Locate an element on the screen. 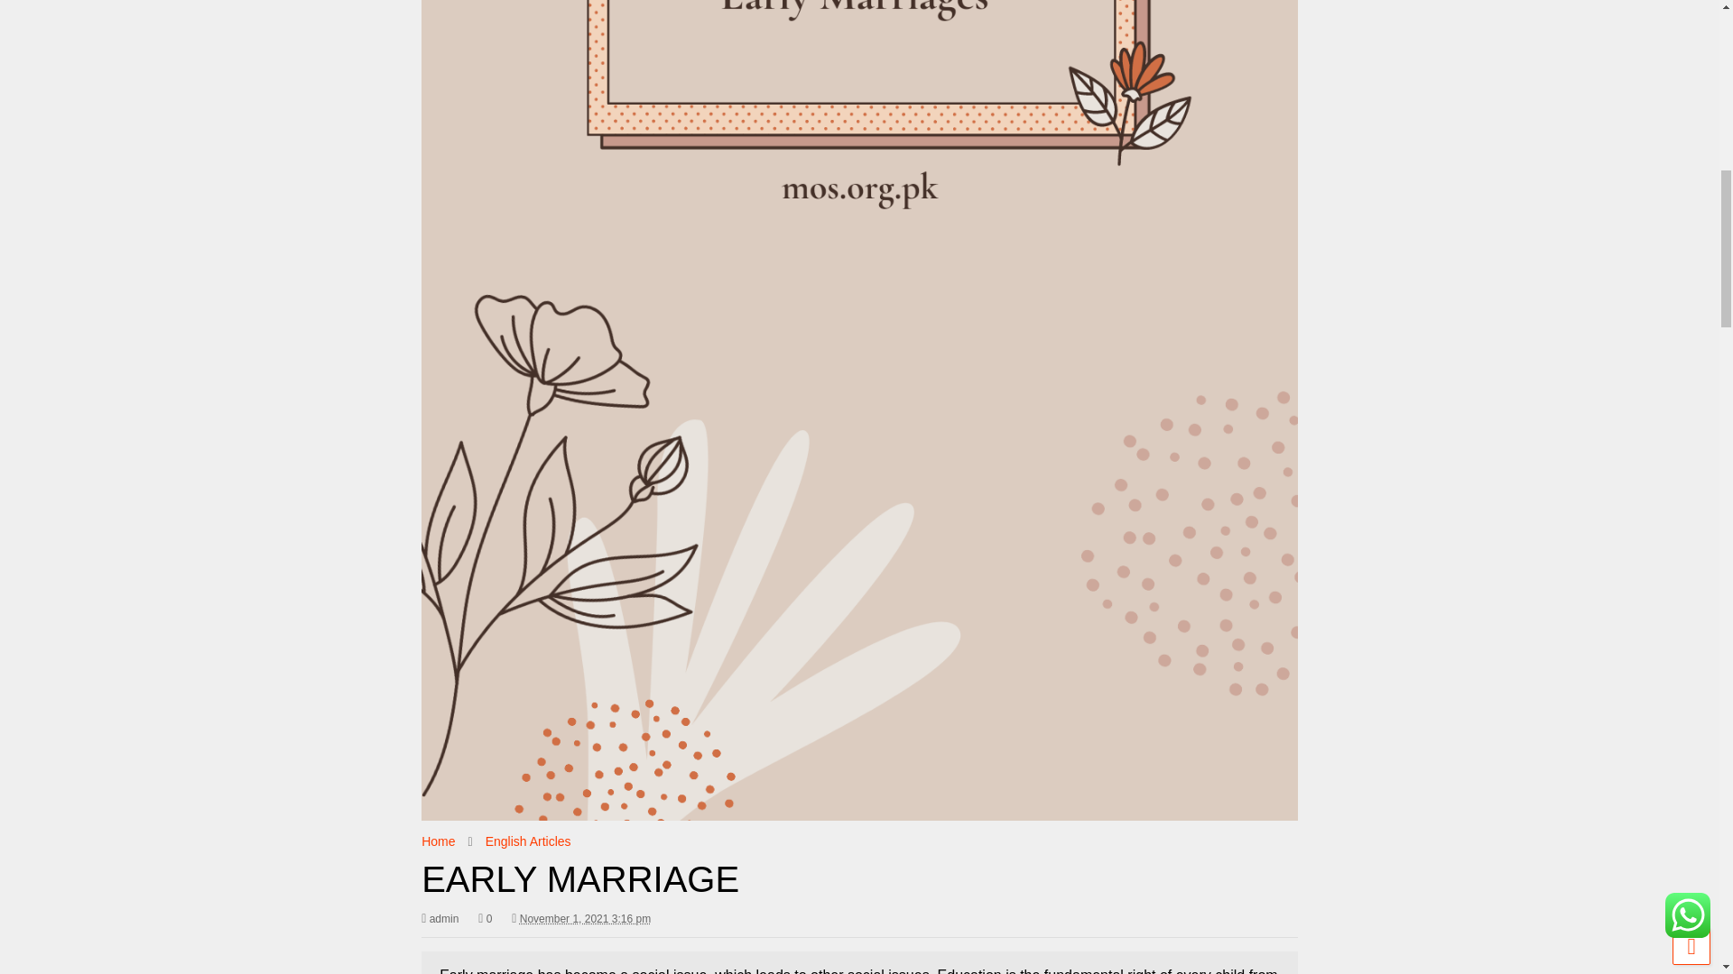  November 1, 2021 4:02 pm is located at coordinates (585, 918).